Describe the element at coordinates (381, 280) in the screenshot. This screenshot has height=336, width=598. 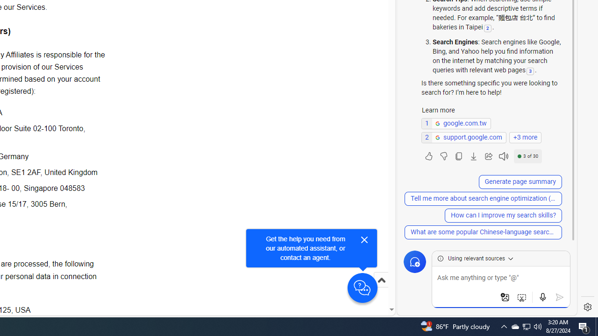
I see `Scroll to top` at that location.